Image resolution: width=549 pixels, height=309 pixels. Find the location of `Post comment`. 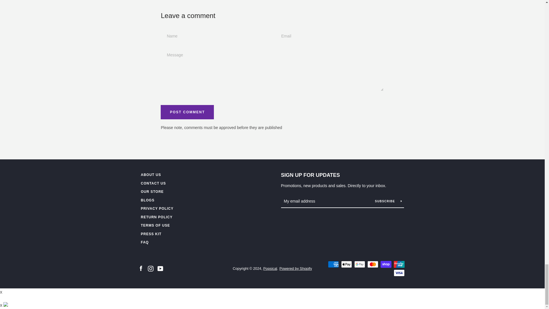

Post comment is located at coordinates (187, 112).